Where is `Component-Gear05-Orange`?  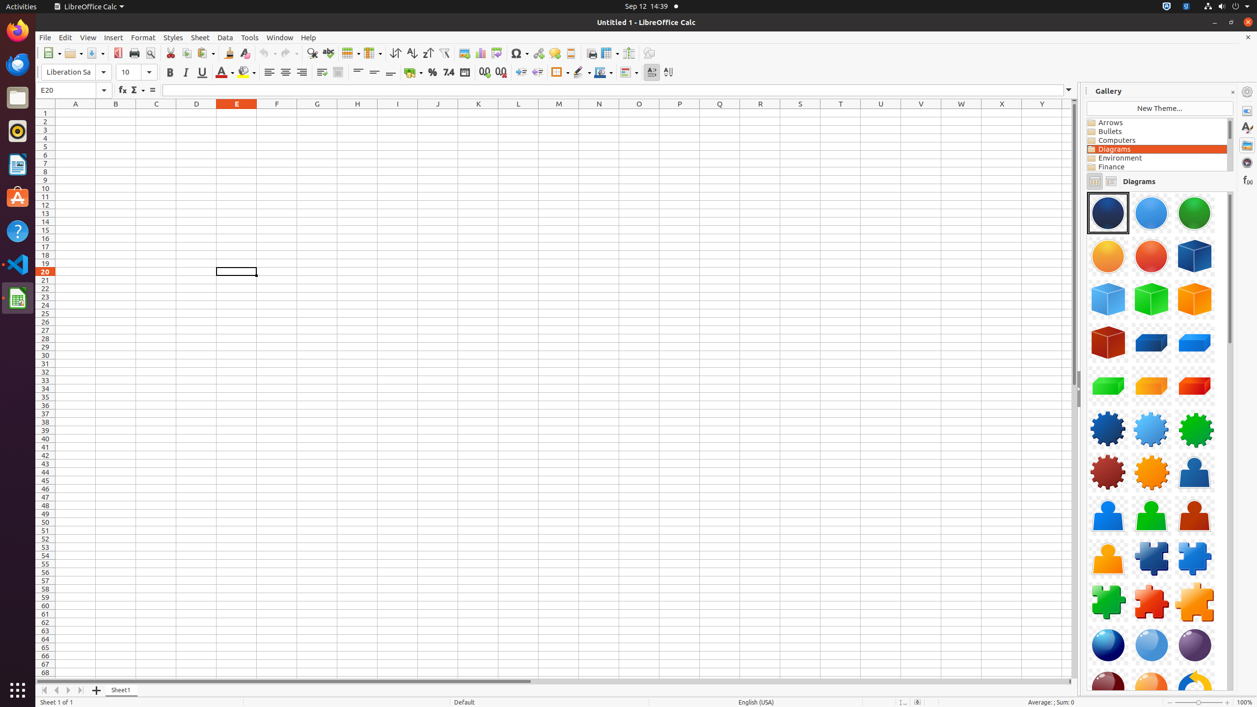
Component-Gear05-Orange is located at coordinates (1151, 472).